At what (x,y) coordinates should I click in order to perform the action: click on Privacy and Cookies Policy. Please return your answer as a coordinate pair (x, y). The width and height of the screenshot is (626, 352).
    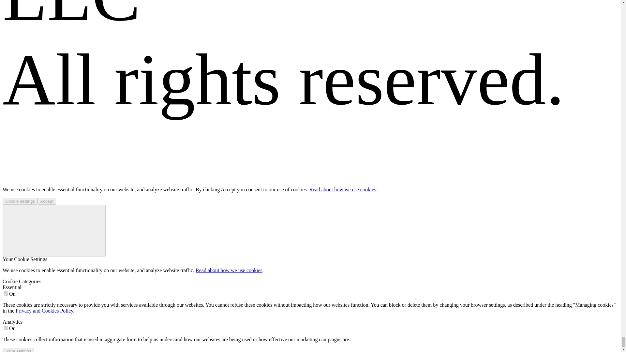
    Looking at the image, I should click on (44, 311).